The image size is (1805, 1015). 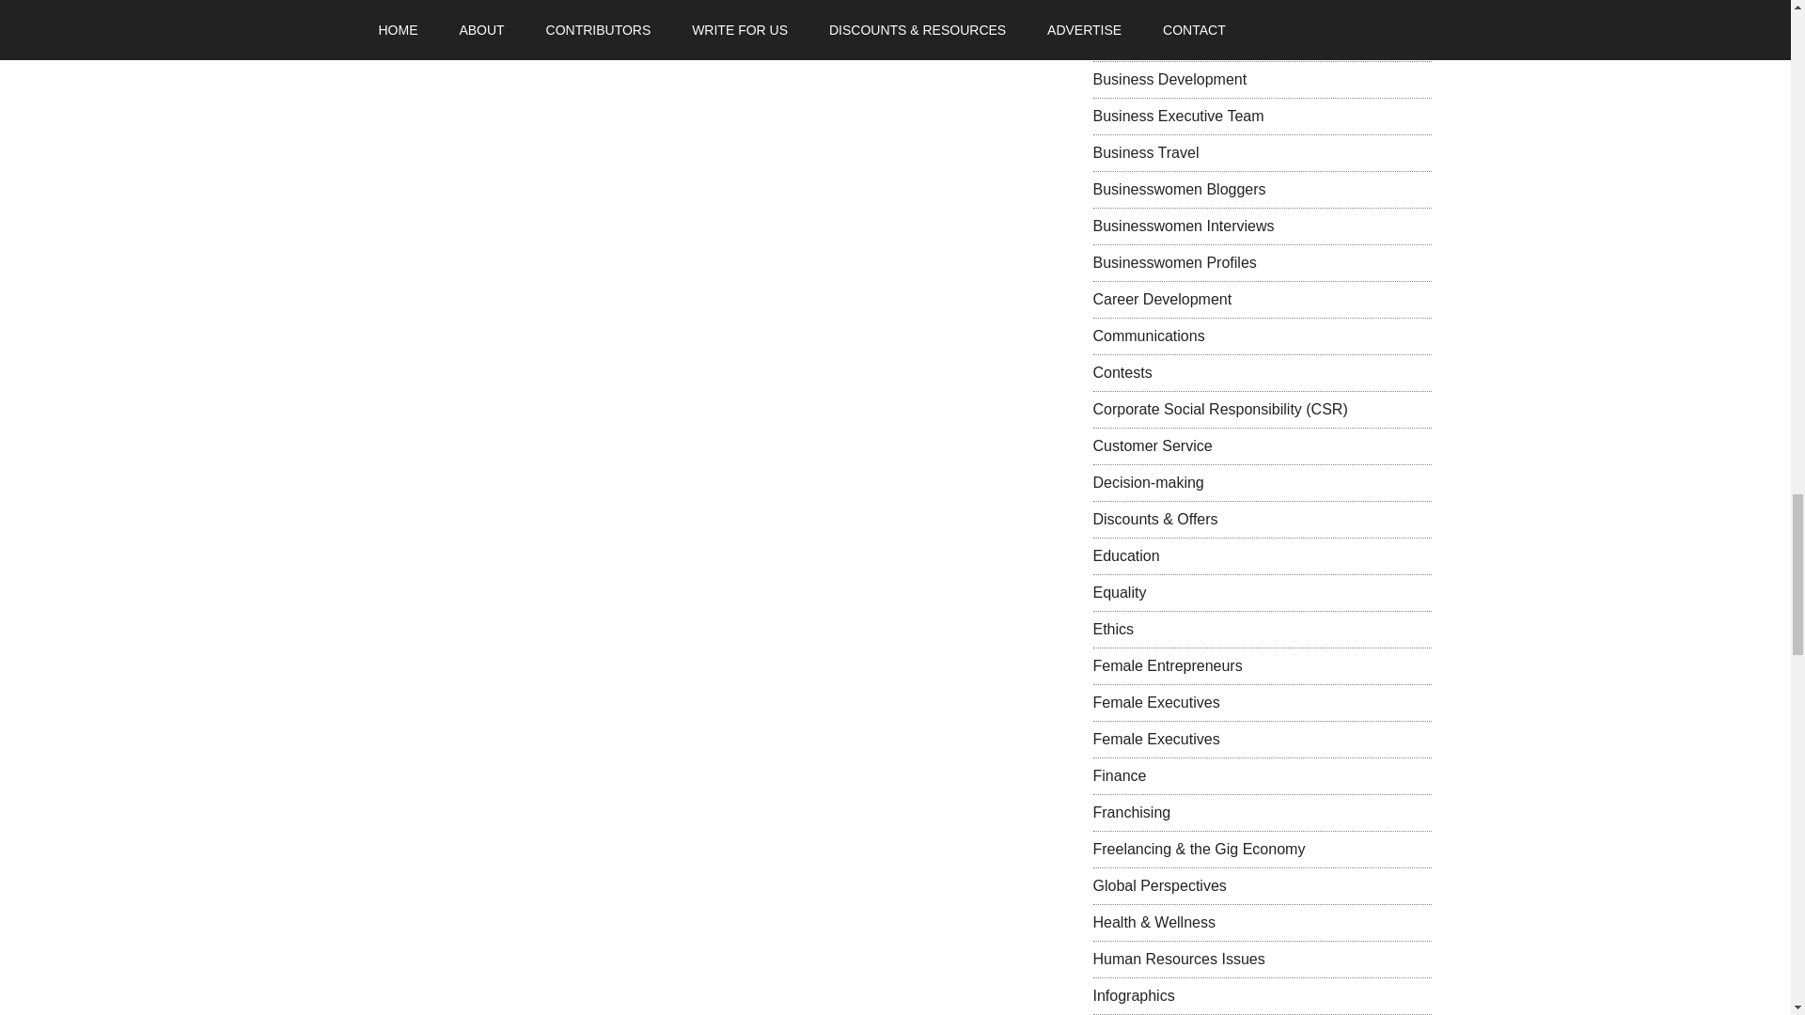 What do you see at coordinates (1177, 115) in the screenshot?
I see `Business Executive Team` at bounding box center [1177, 115].